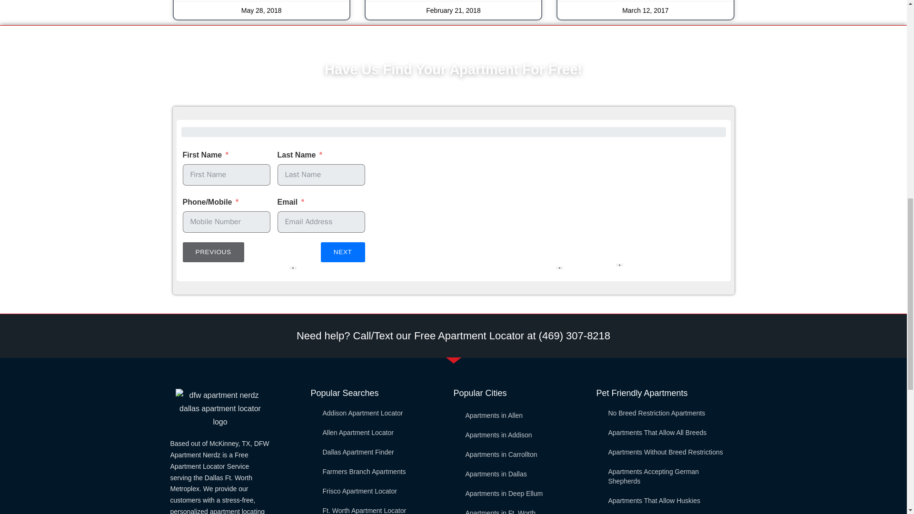 Image resolution: width=914 pixels, height=514 pixels. I want to click on yes, so click(301, 334).